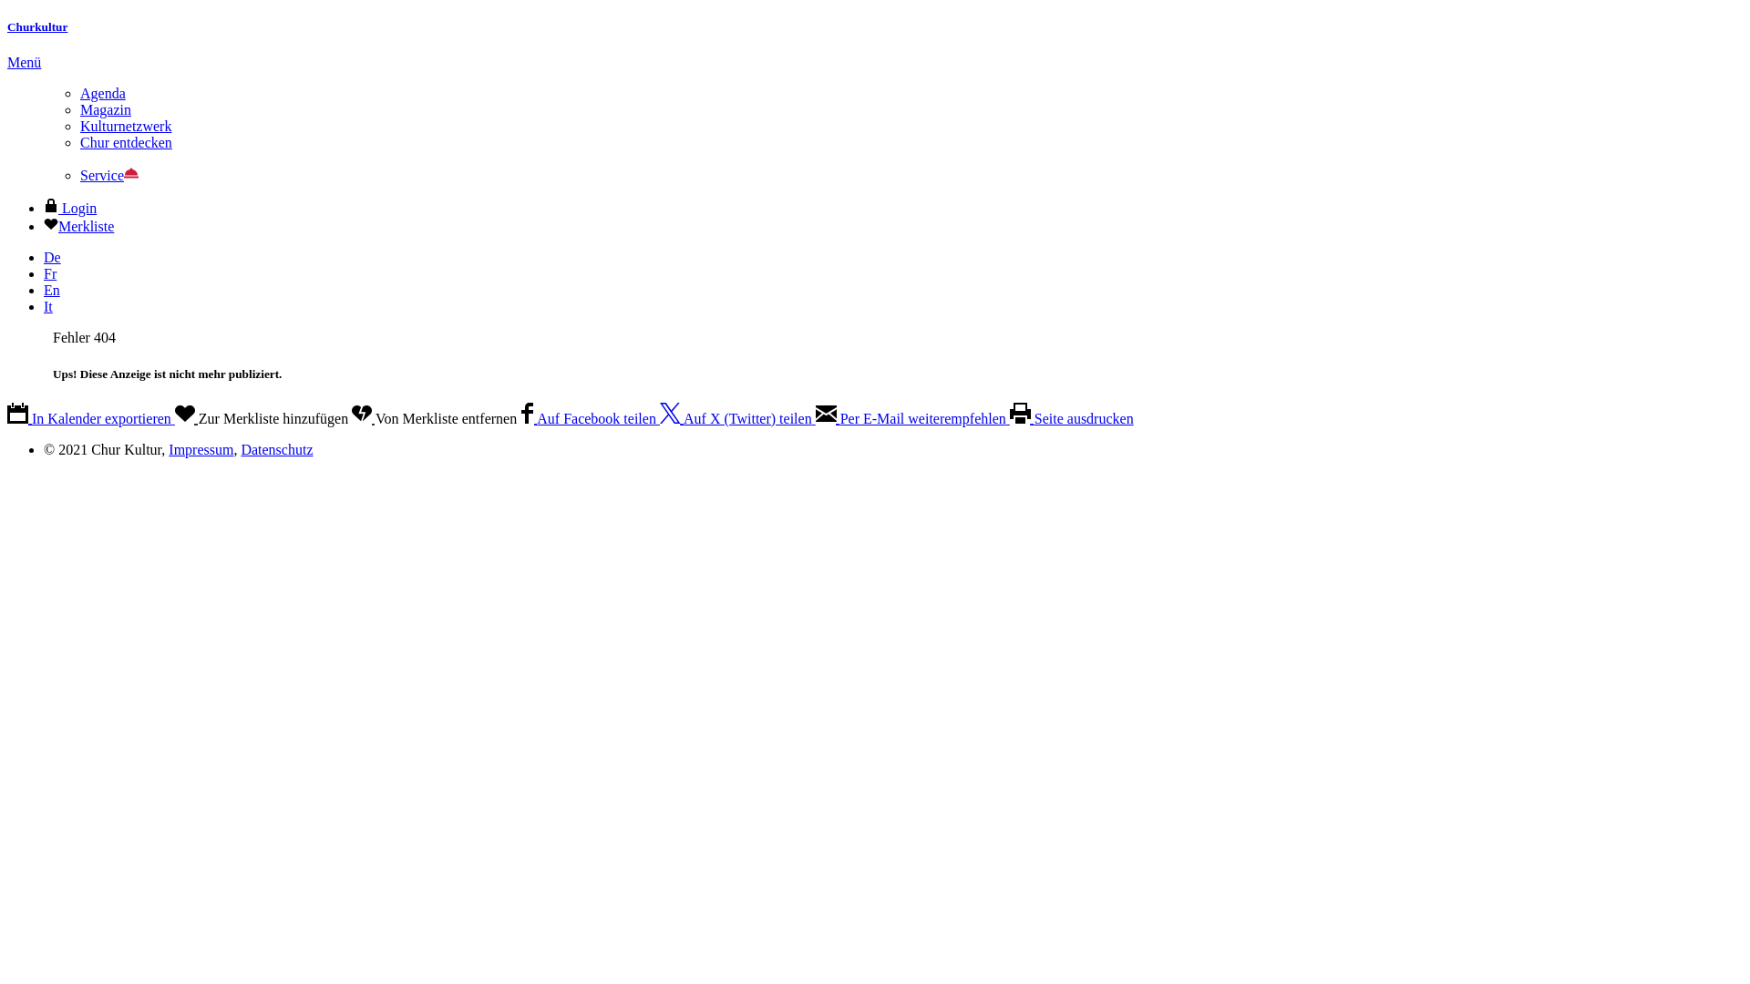  Describe the element at coordinates (738, 419) in the screenshot. I see `Auf X (Twitter) teilen` at that location.